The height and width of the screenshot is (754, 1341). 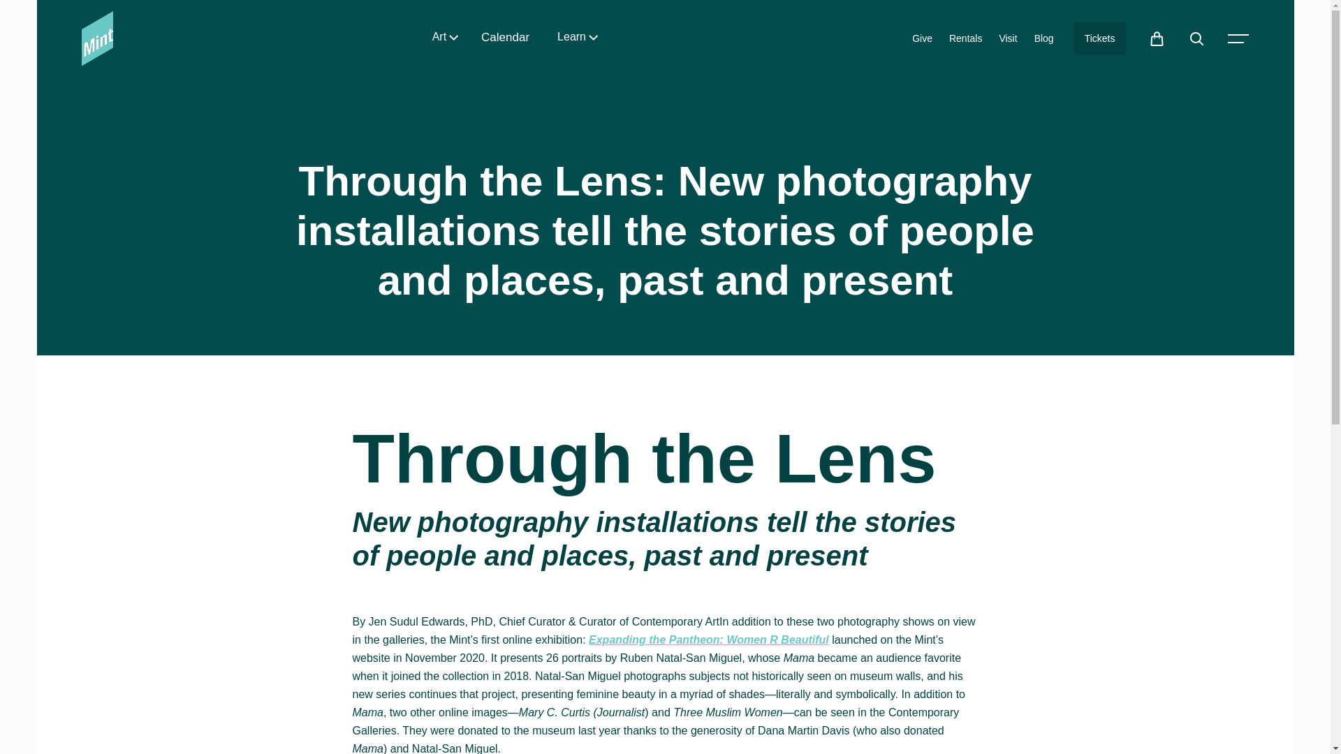 What do you see at coordinates (965, 38) in the screenshot?
I see `Rentals` at bounding box center [965, 38].